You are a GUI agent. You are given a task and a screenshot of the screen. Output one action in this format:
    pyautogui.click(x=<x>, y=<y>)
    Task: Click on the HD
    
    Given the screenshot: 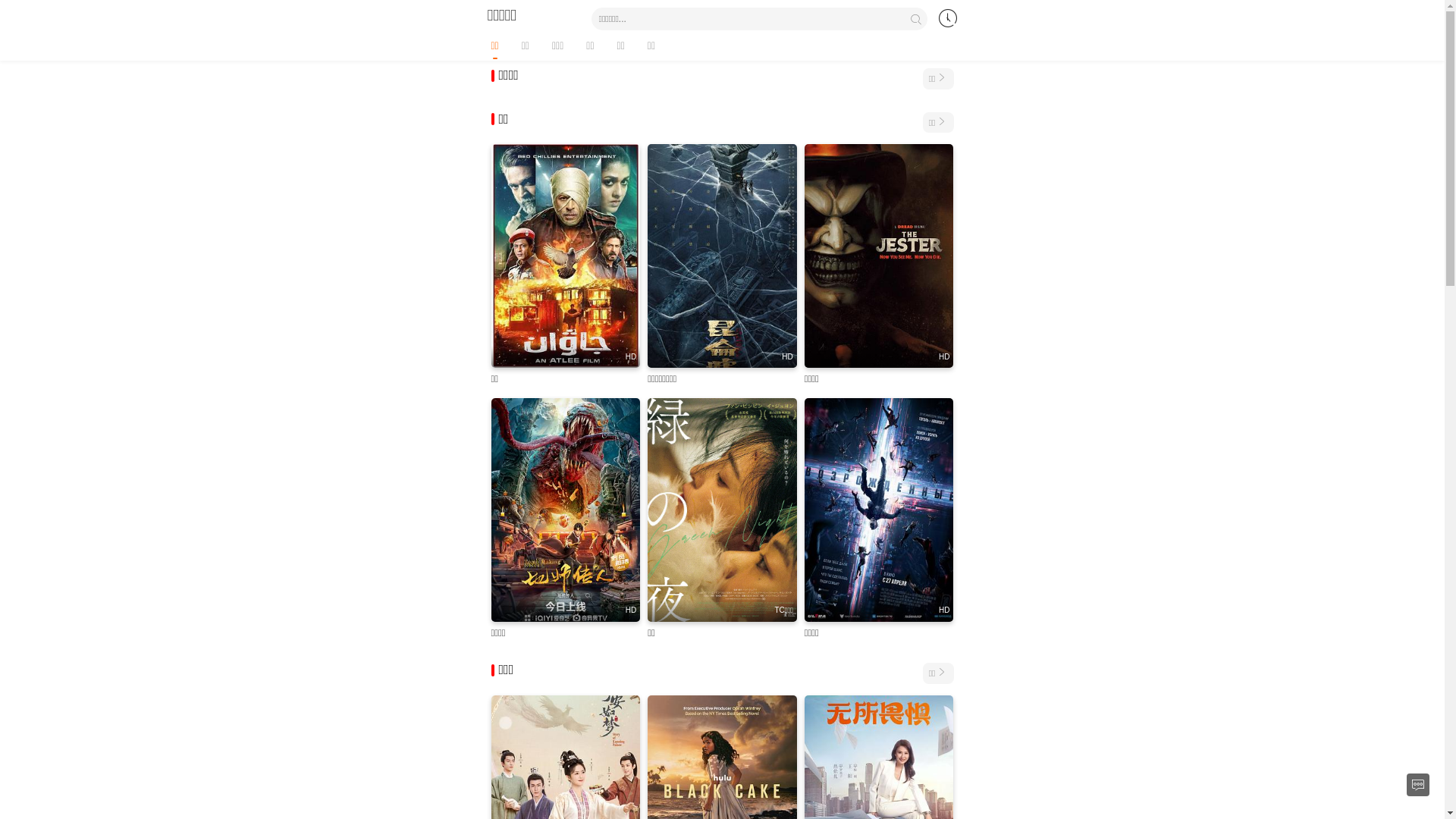 What is the action you would take?
    pyautogui.click(x=566, y=510)
    